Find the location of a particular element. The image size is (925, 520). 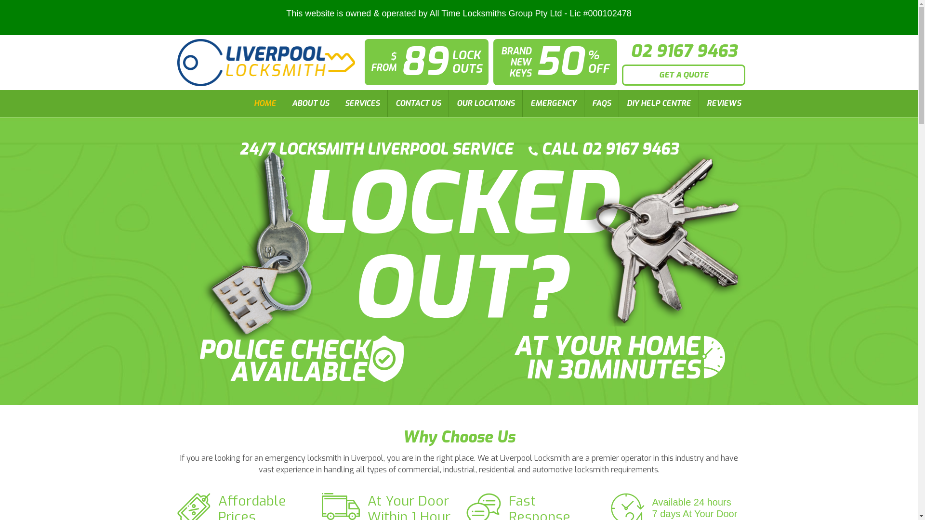

OUR LOCATIONS is located at coordinates (486, 103).